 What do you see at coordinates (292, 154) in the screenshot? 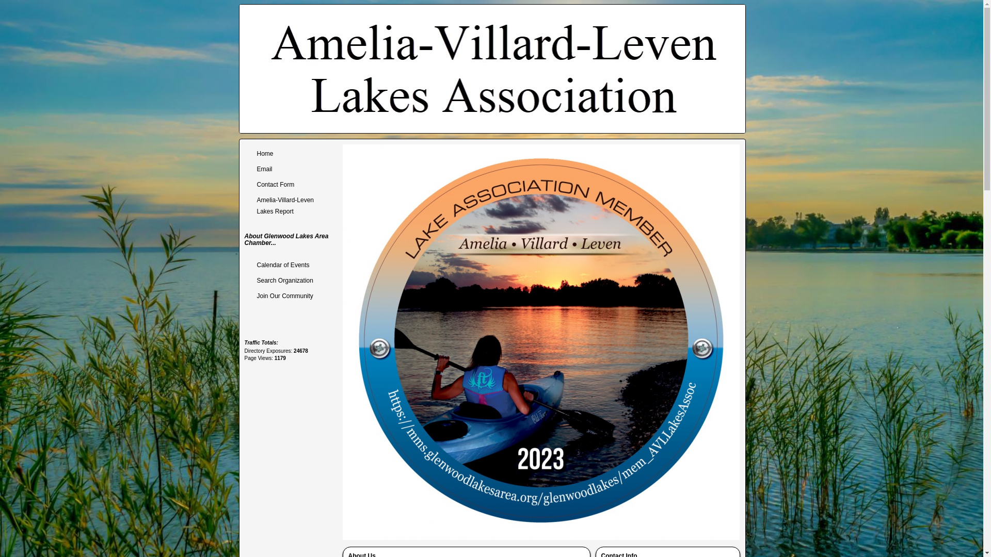
I see `Home` at bounding box center [292, 154].